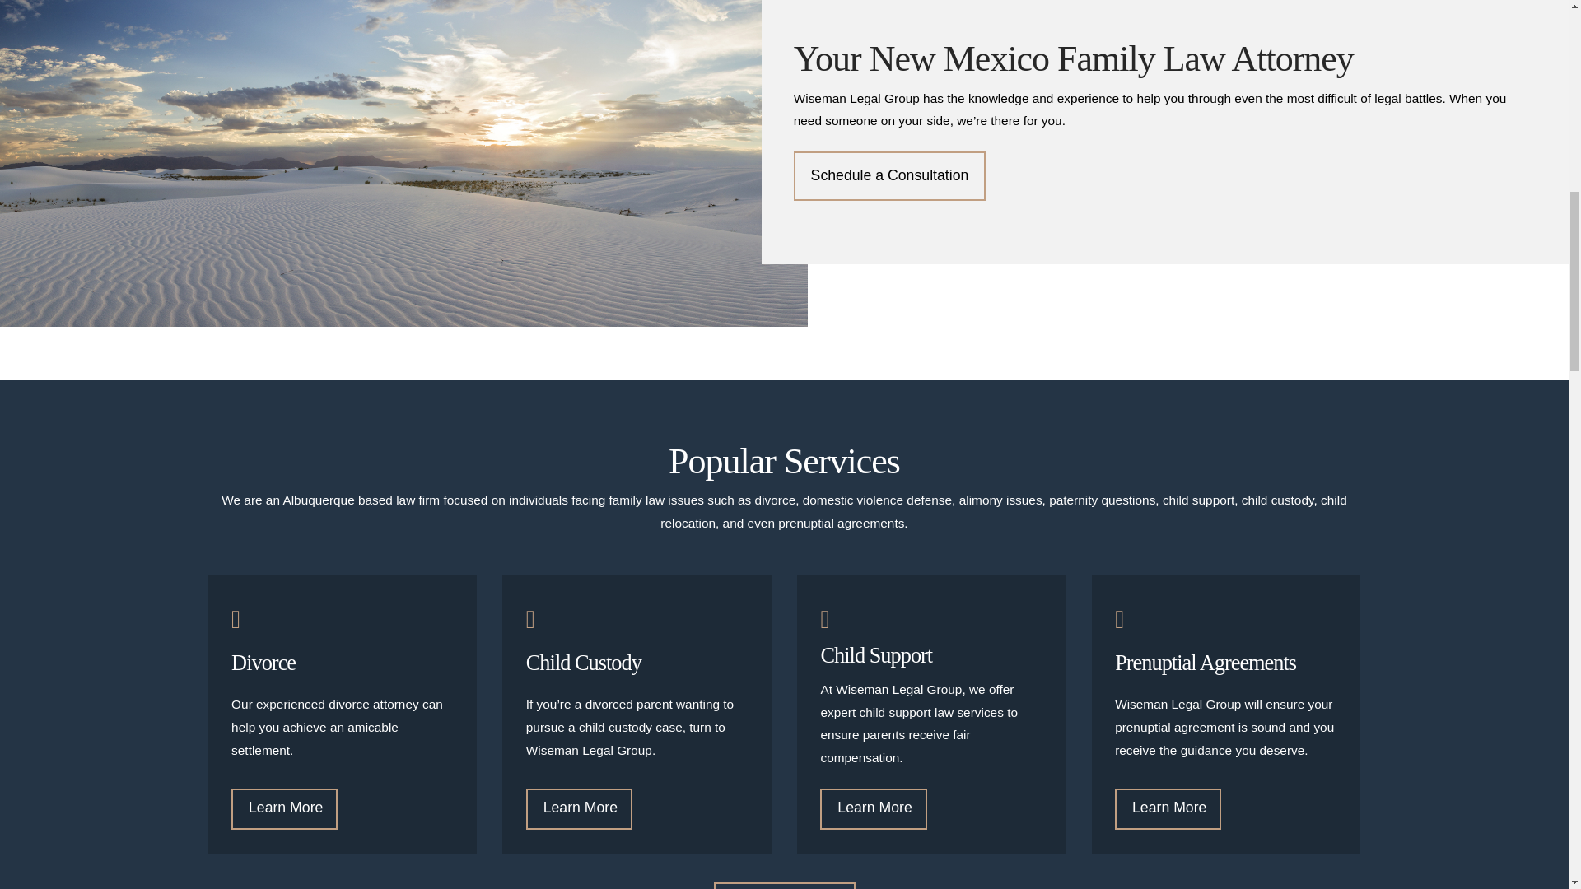  I want to click on Learn More, so click(1168, 808).